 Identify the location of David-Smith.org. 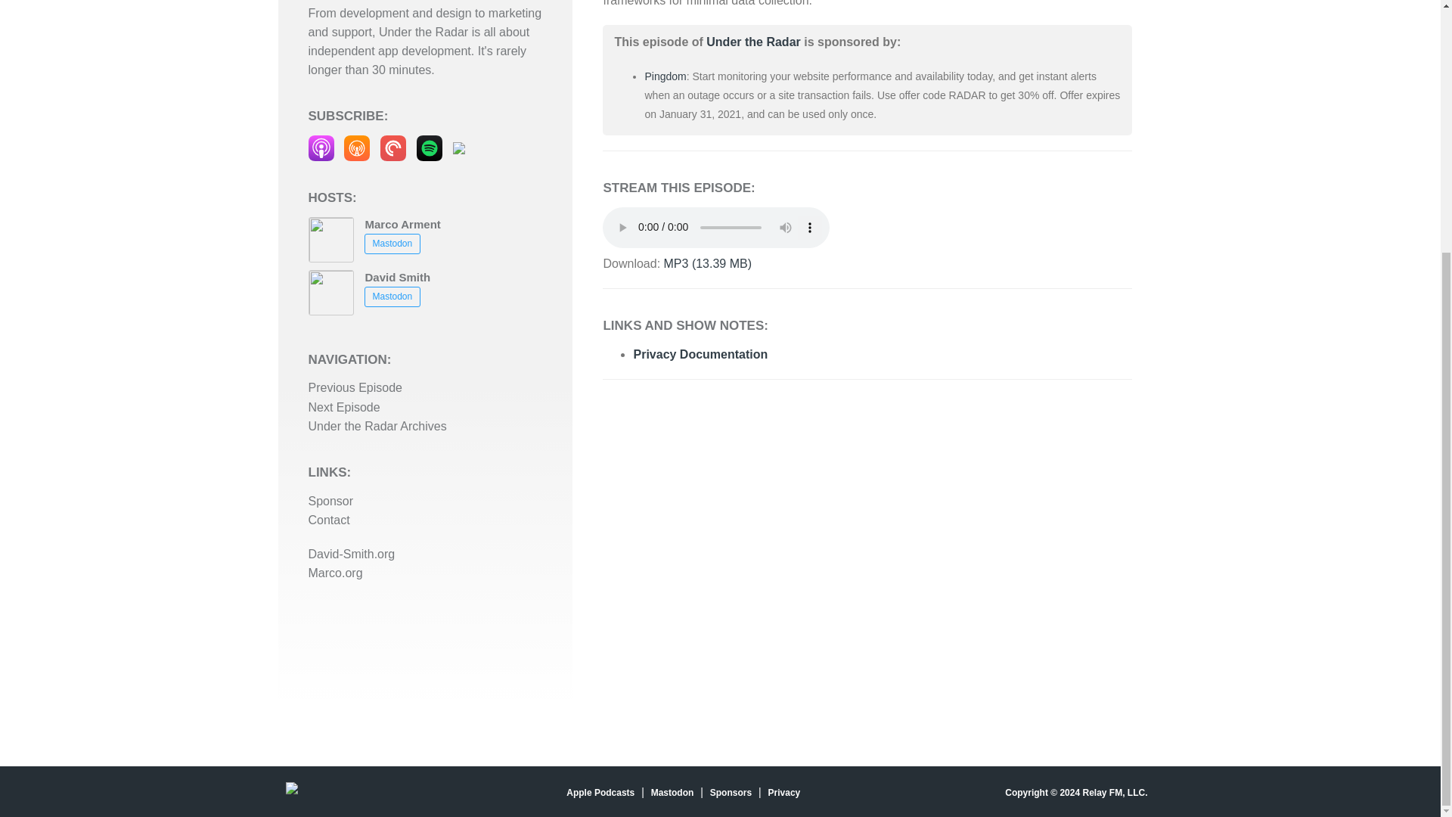
(351, 554).